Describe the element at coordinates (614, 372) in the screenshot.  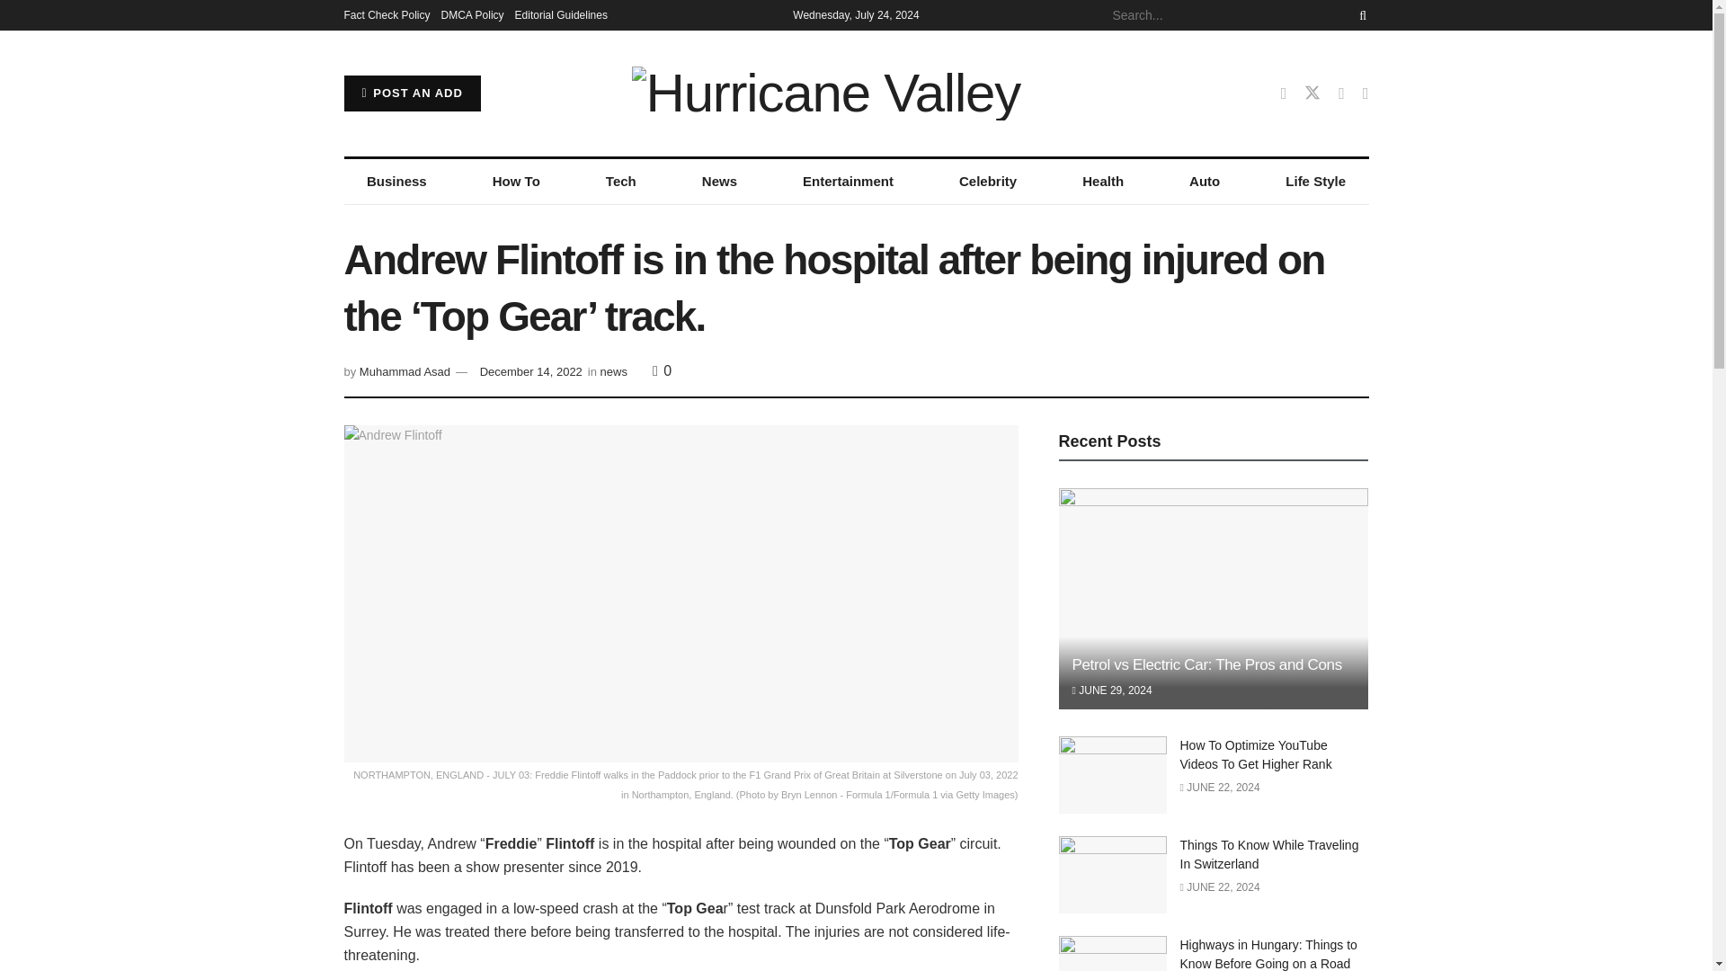
I see `news` at that location.